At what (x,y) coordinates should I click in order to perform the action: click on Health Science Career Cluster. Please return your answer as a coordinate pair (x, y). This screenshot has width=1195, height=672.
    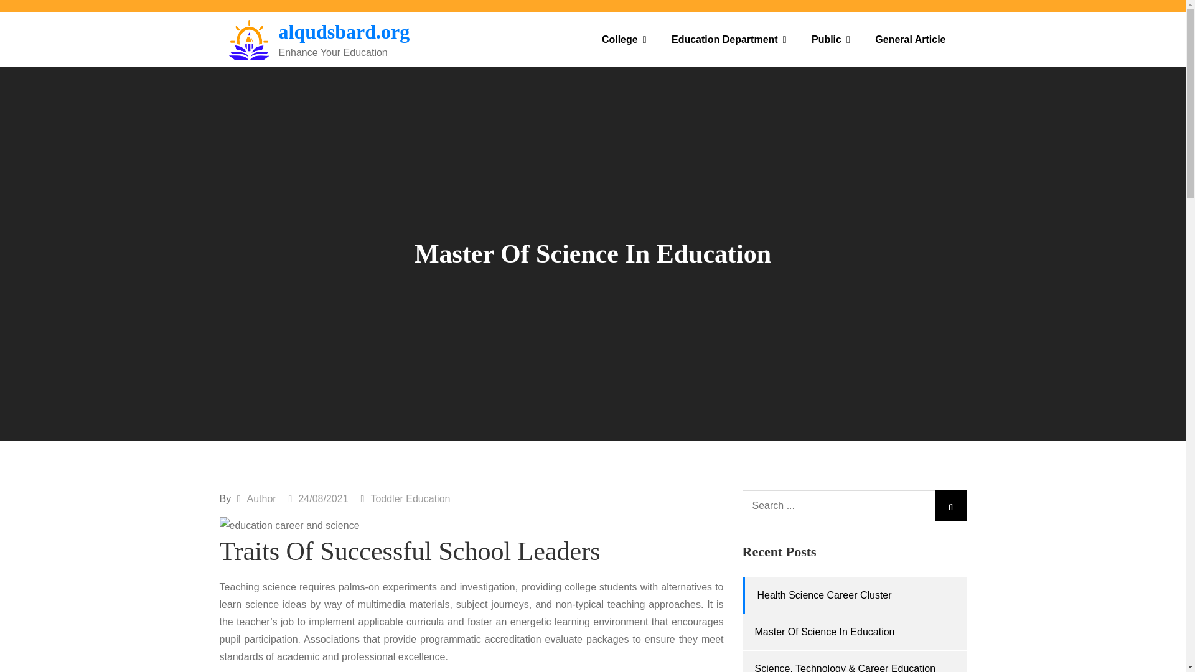
    Looking at the image, I should click on (824, 595).